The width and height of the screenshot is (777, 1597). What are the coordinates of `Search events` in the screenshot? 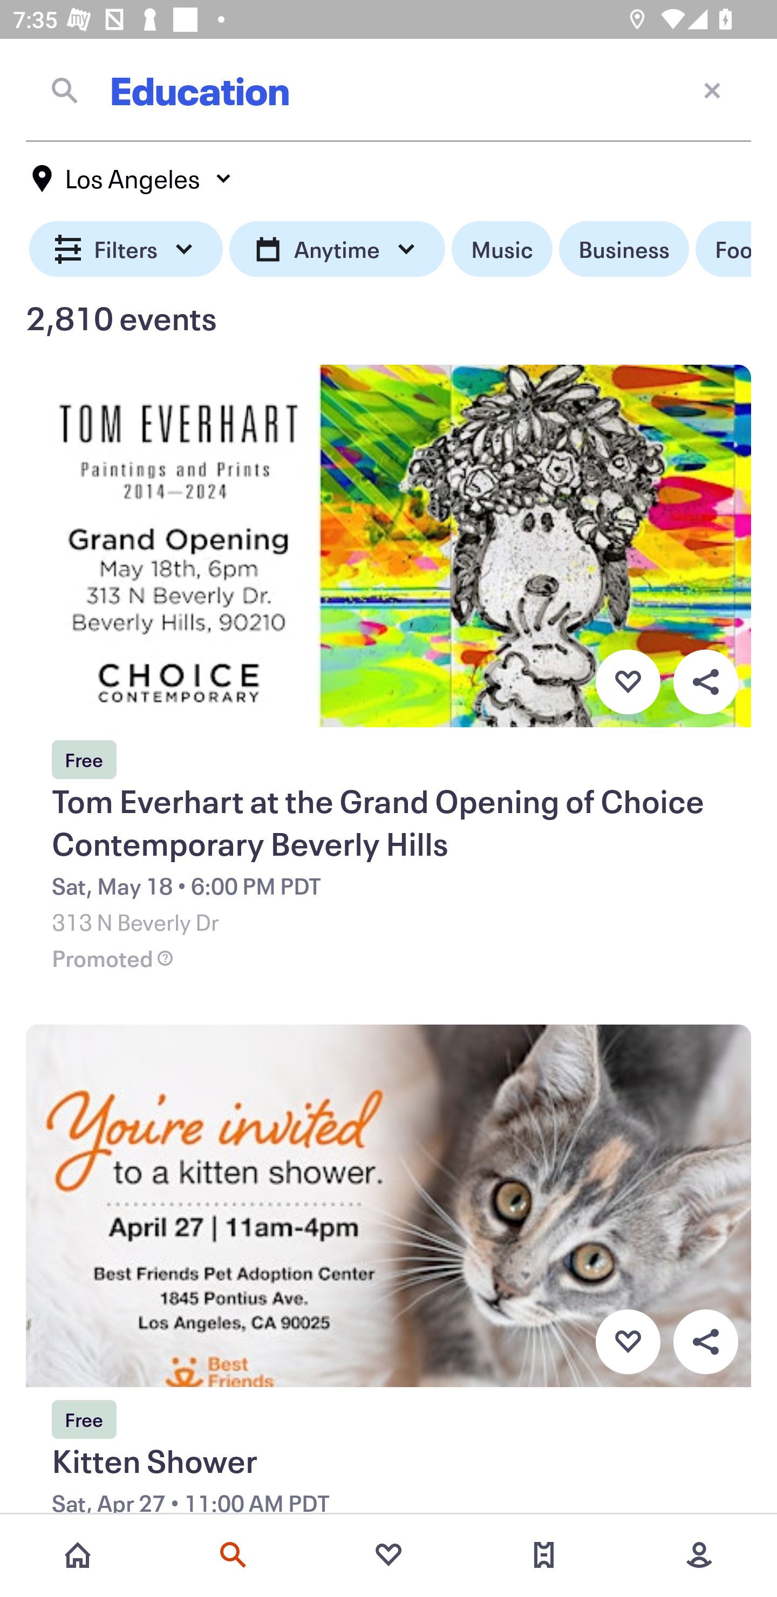 It's located at (233, 1555).